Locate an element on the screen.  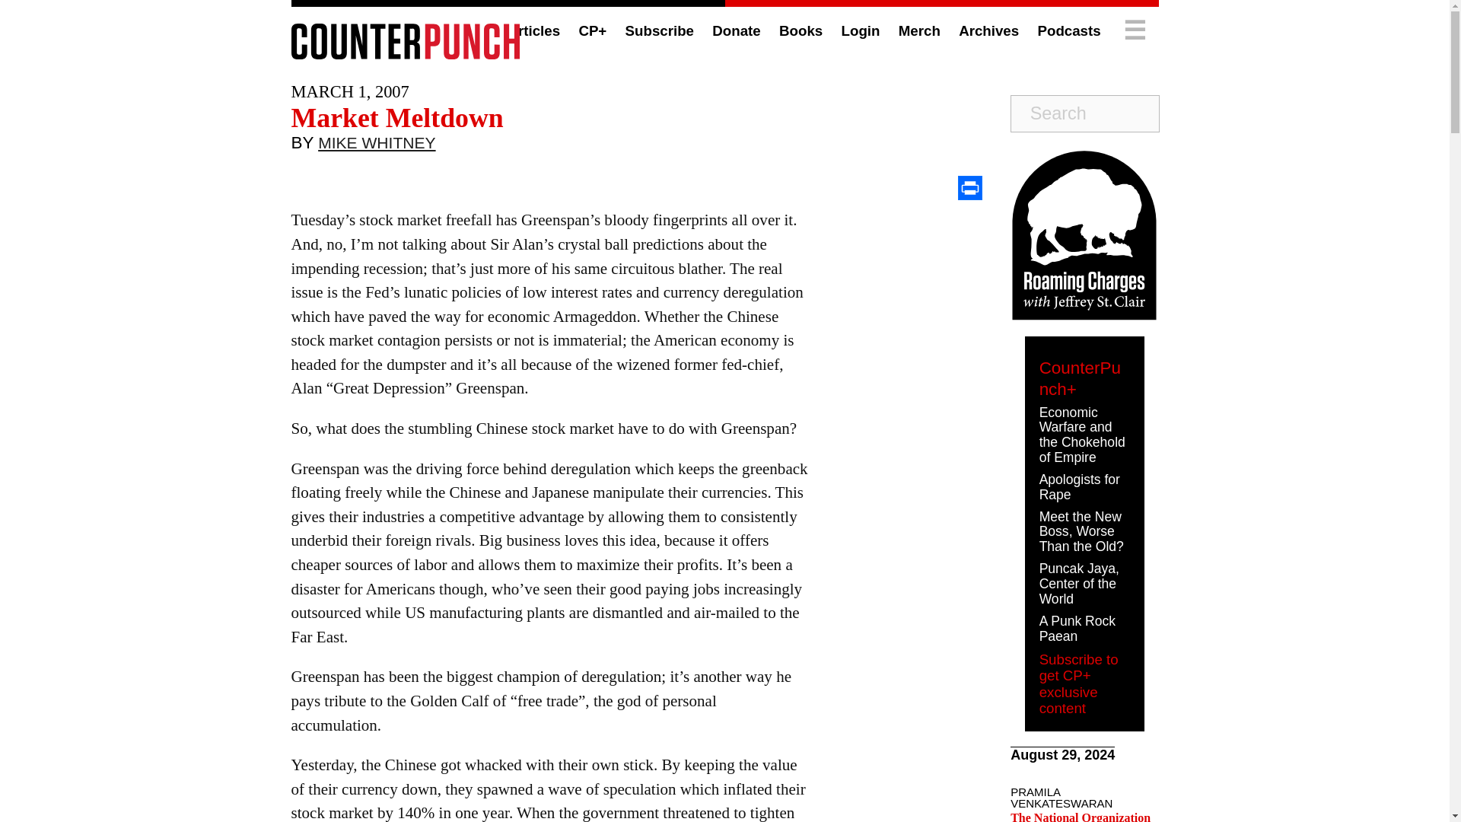
Podcasts is located at coordinates (1068, 30).